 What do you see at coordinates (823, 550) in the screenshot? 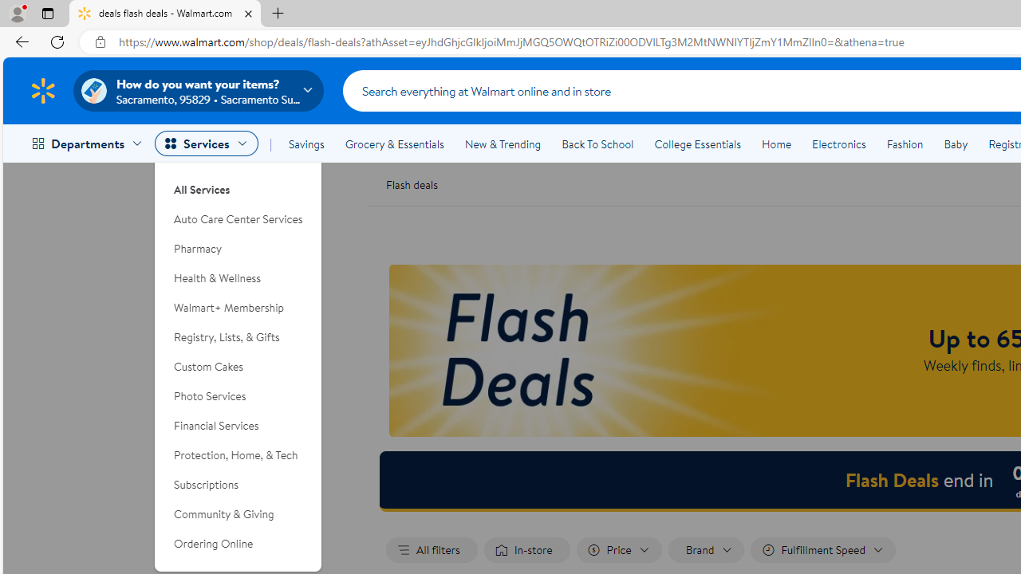
I see `Filter by Fulfillment Speed not applied, activate to change` at bounding box center [823, 550].